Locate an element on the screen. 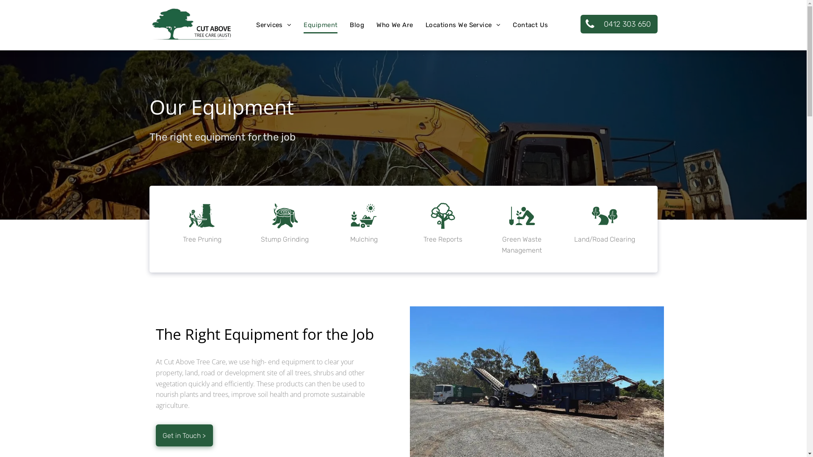 This screenshot has width=813, height=457. Services is located at coordinates (274, 25).